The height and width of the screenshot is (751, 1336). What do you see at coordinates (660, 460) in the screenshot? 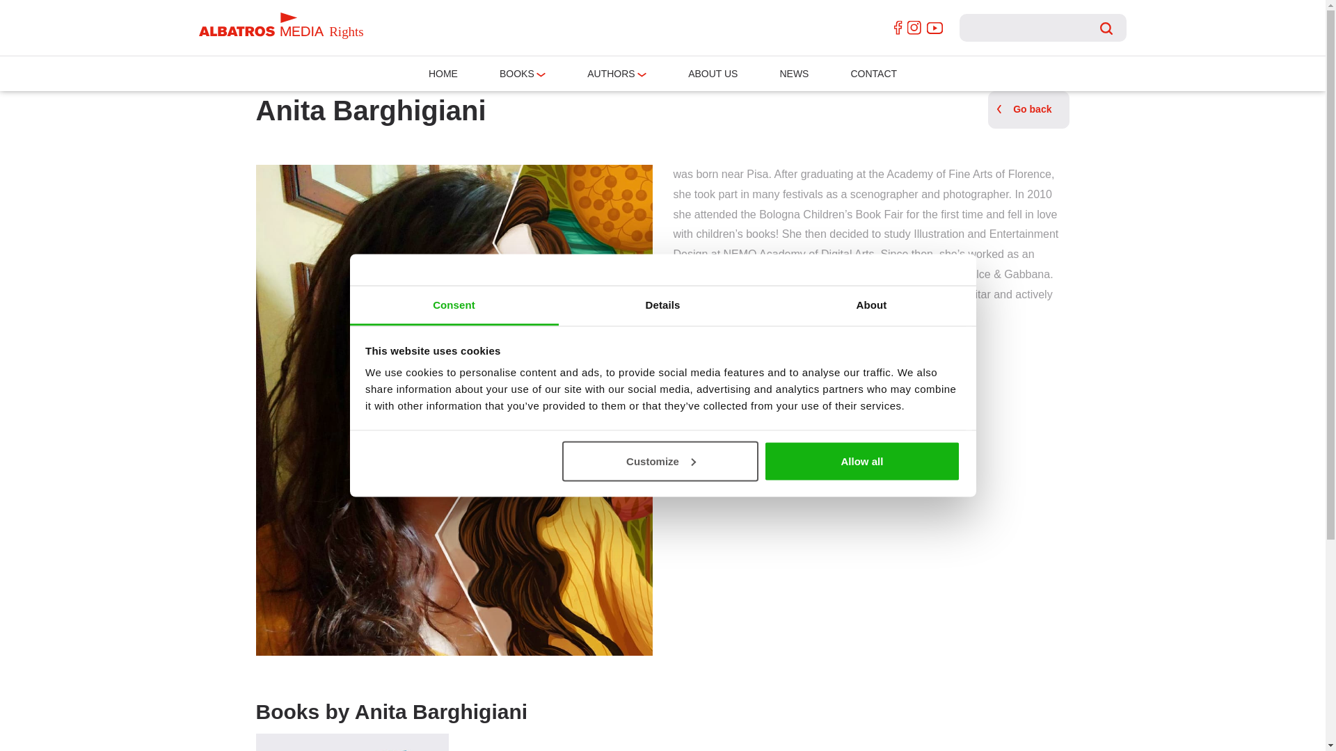
I see `Customize` at bounding box center [660, 460].